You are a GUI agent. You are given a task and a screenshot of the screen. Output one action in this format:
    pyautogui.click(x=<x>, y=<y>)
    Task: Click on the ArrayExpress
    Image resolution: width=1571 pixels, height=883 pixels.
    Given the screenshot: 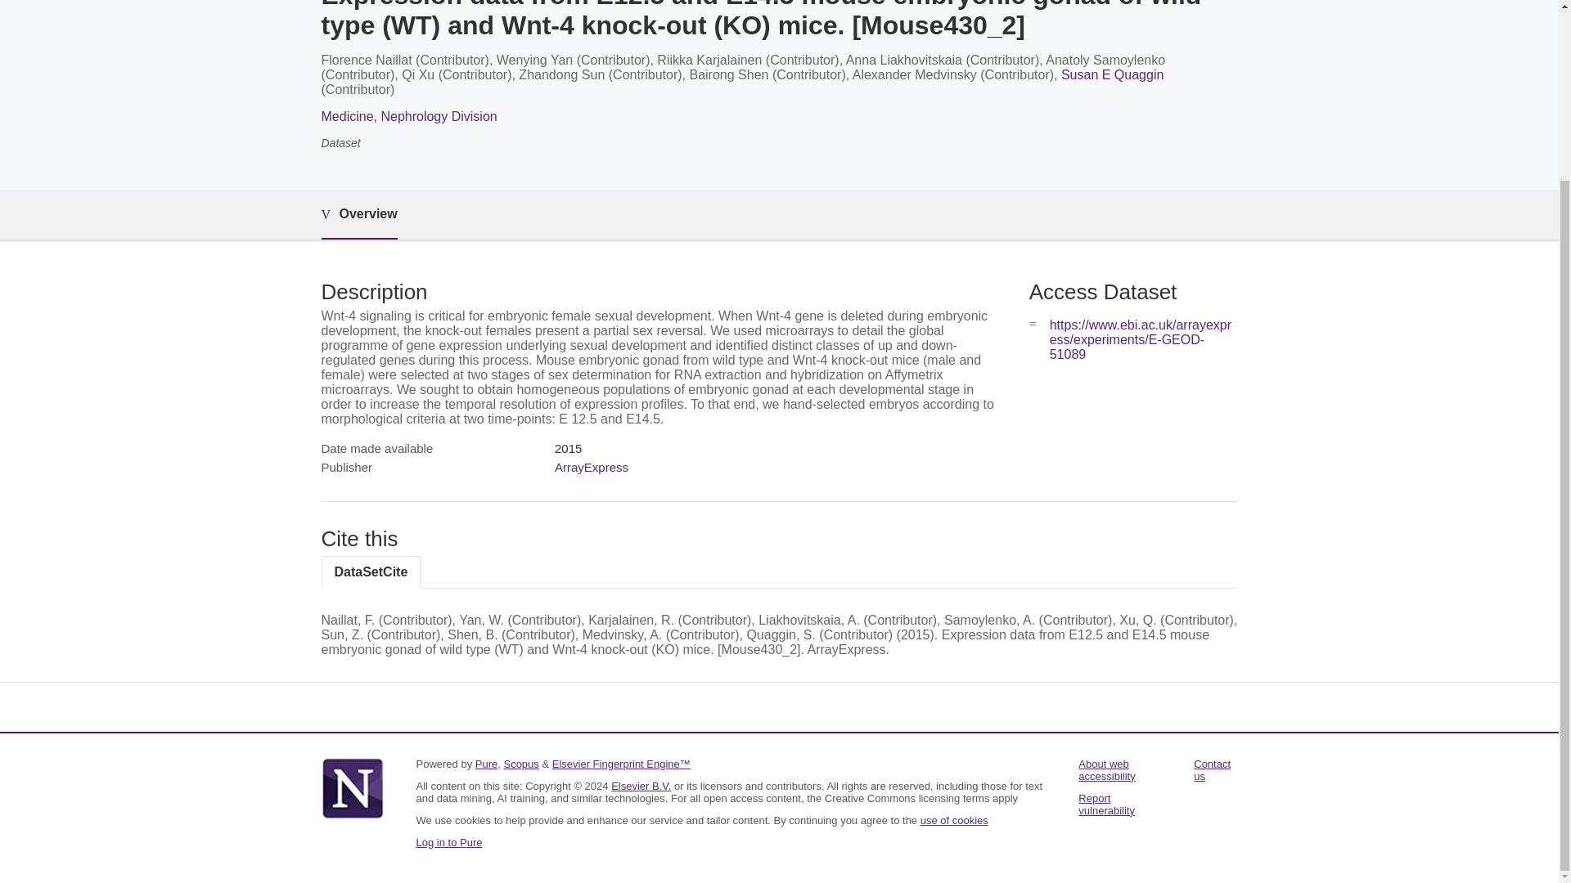 What is the action you would take?
    pyautogui.click(x=591, y=466)
    